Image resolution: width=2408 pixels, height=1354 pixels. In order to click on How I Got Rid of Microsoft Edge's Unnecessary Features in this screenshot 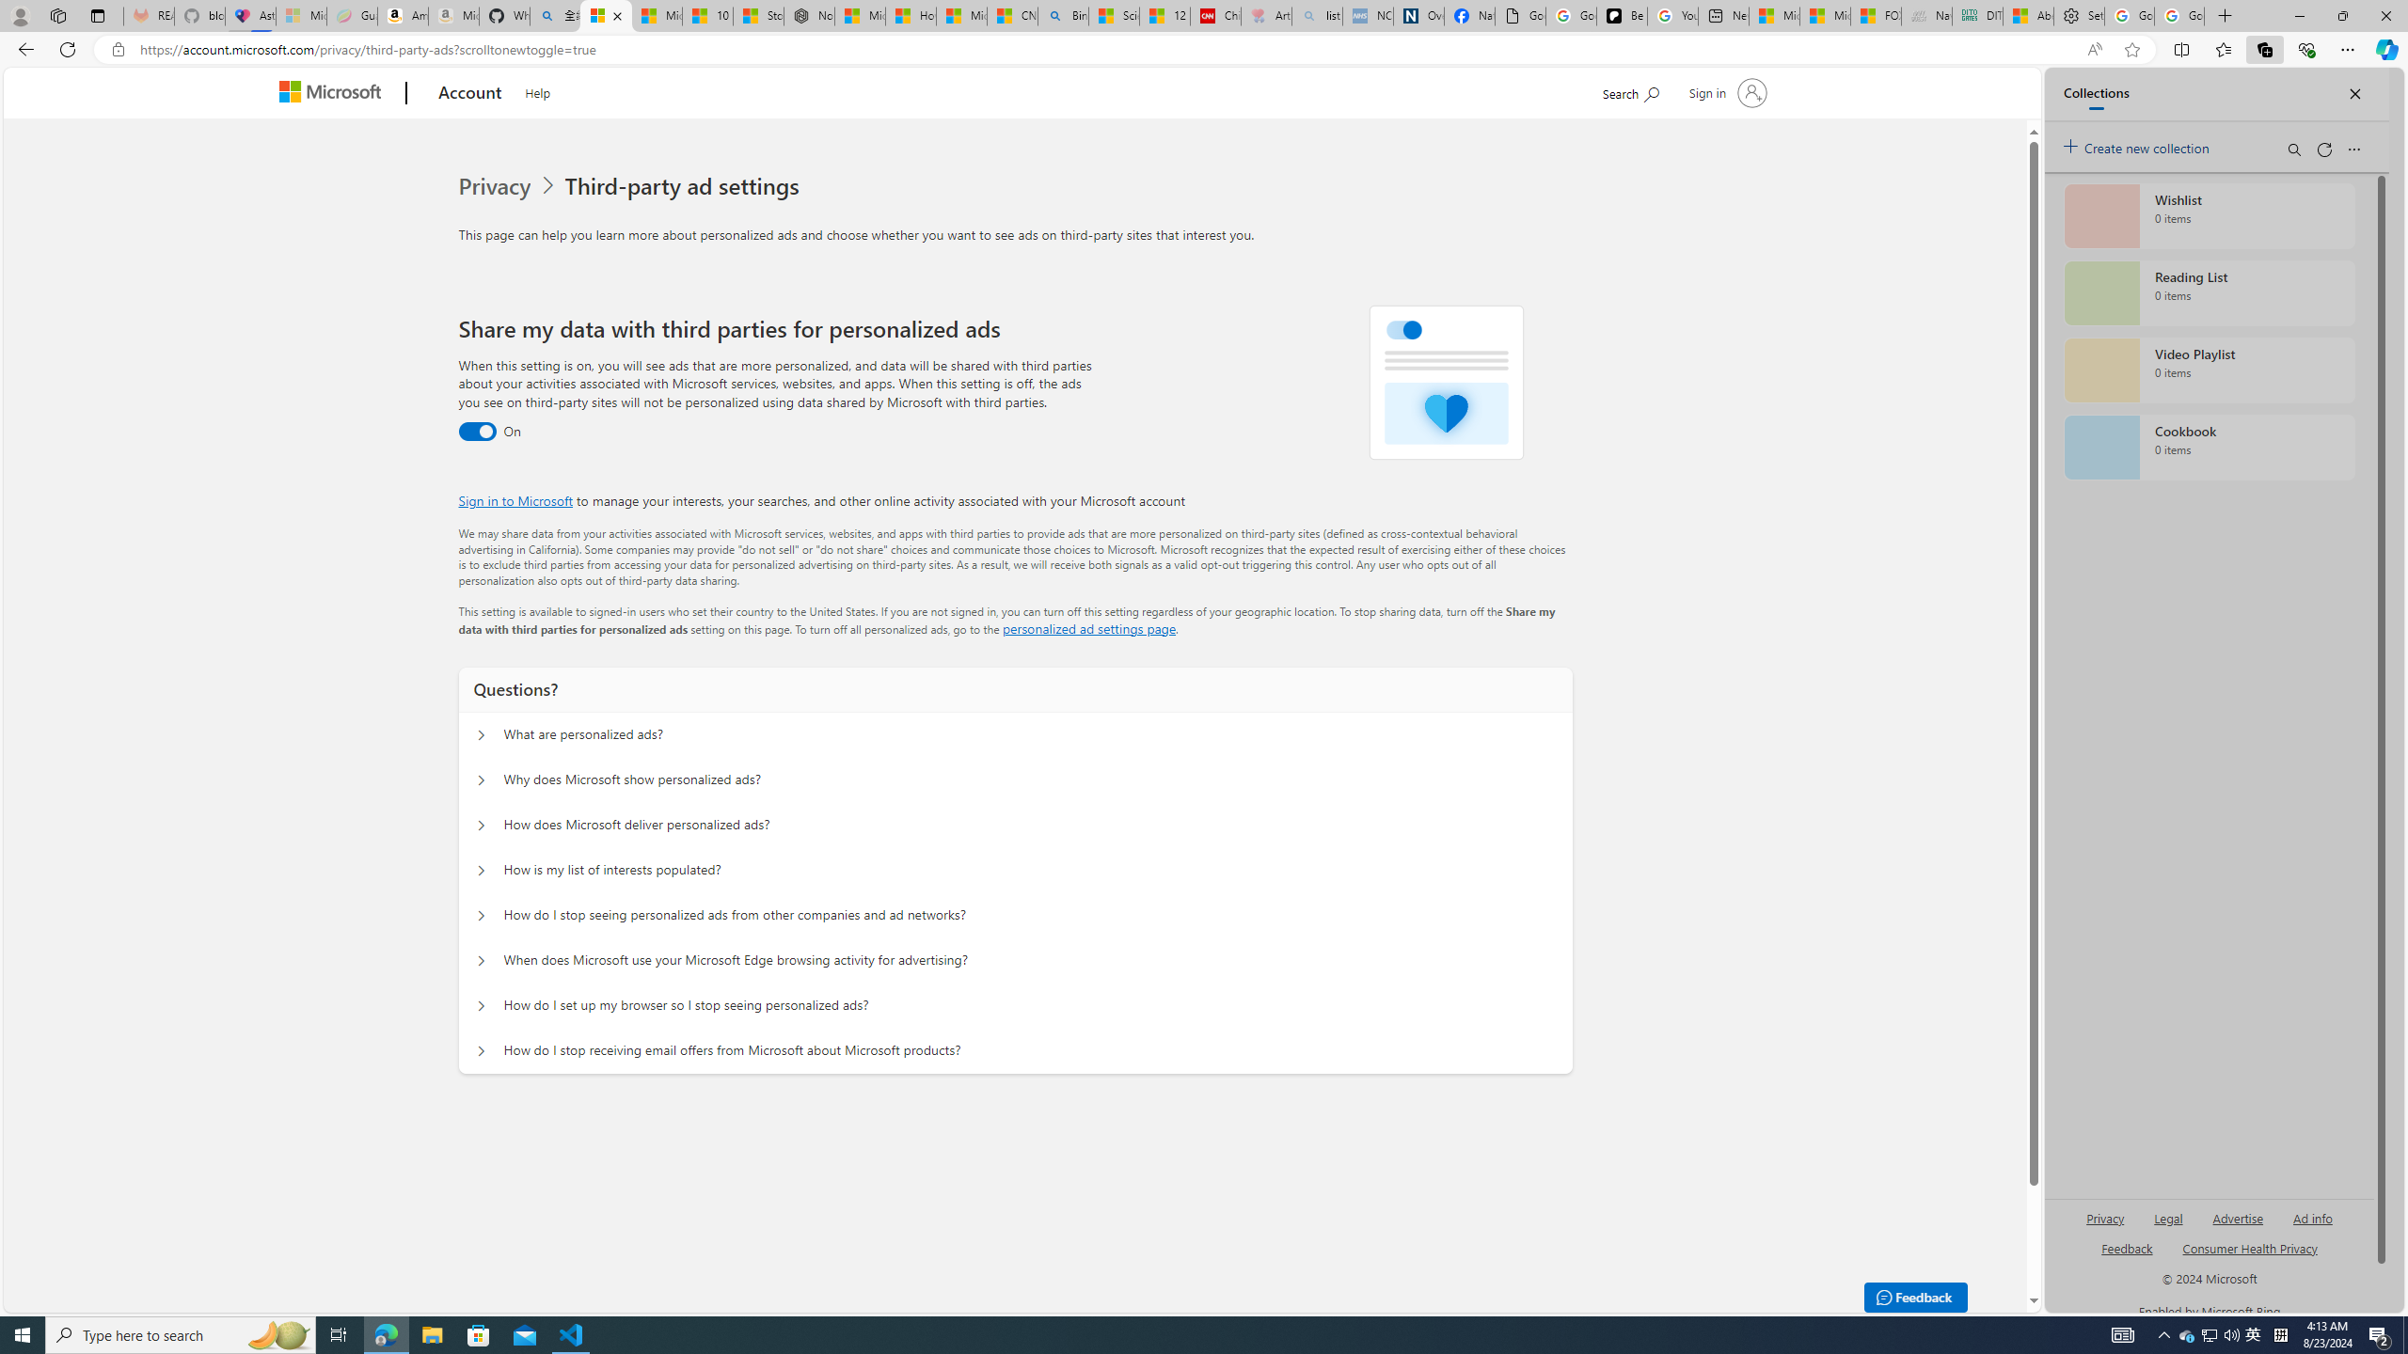, I will do `click(910, 16)`.